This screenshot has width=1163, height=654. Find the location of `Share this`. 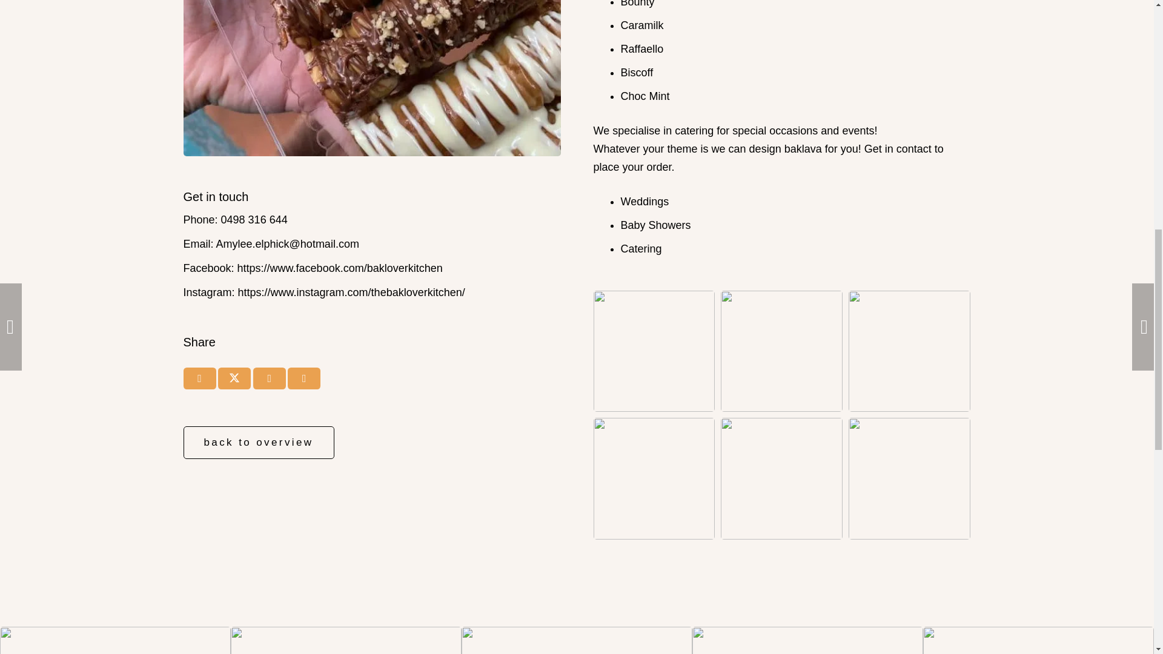

Share this is located at coordinates (270, 378).